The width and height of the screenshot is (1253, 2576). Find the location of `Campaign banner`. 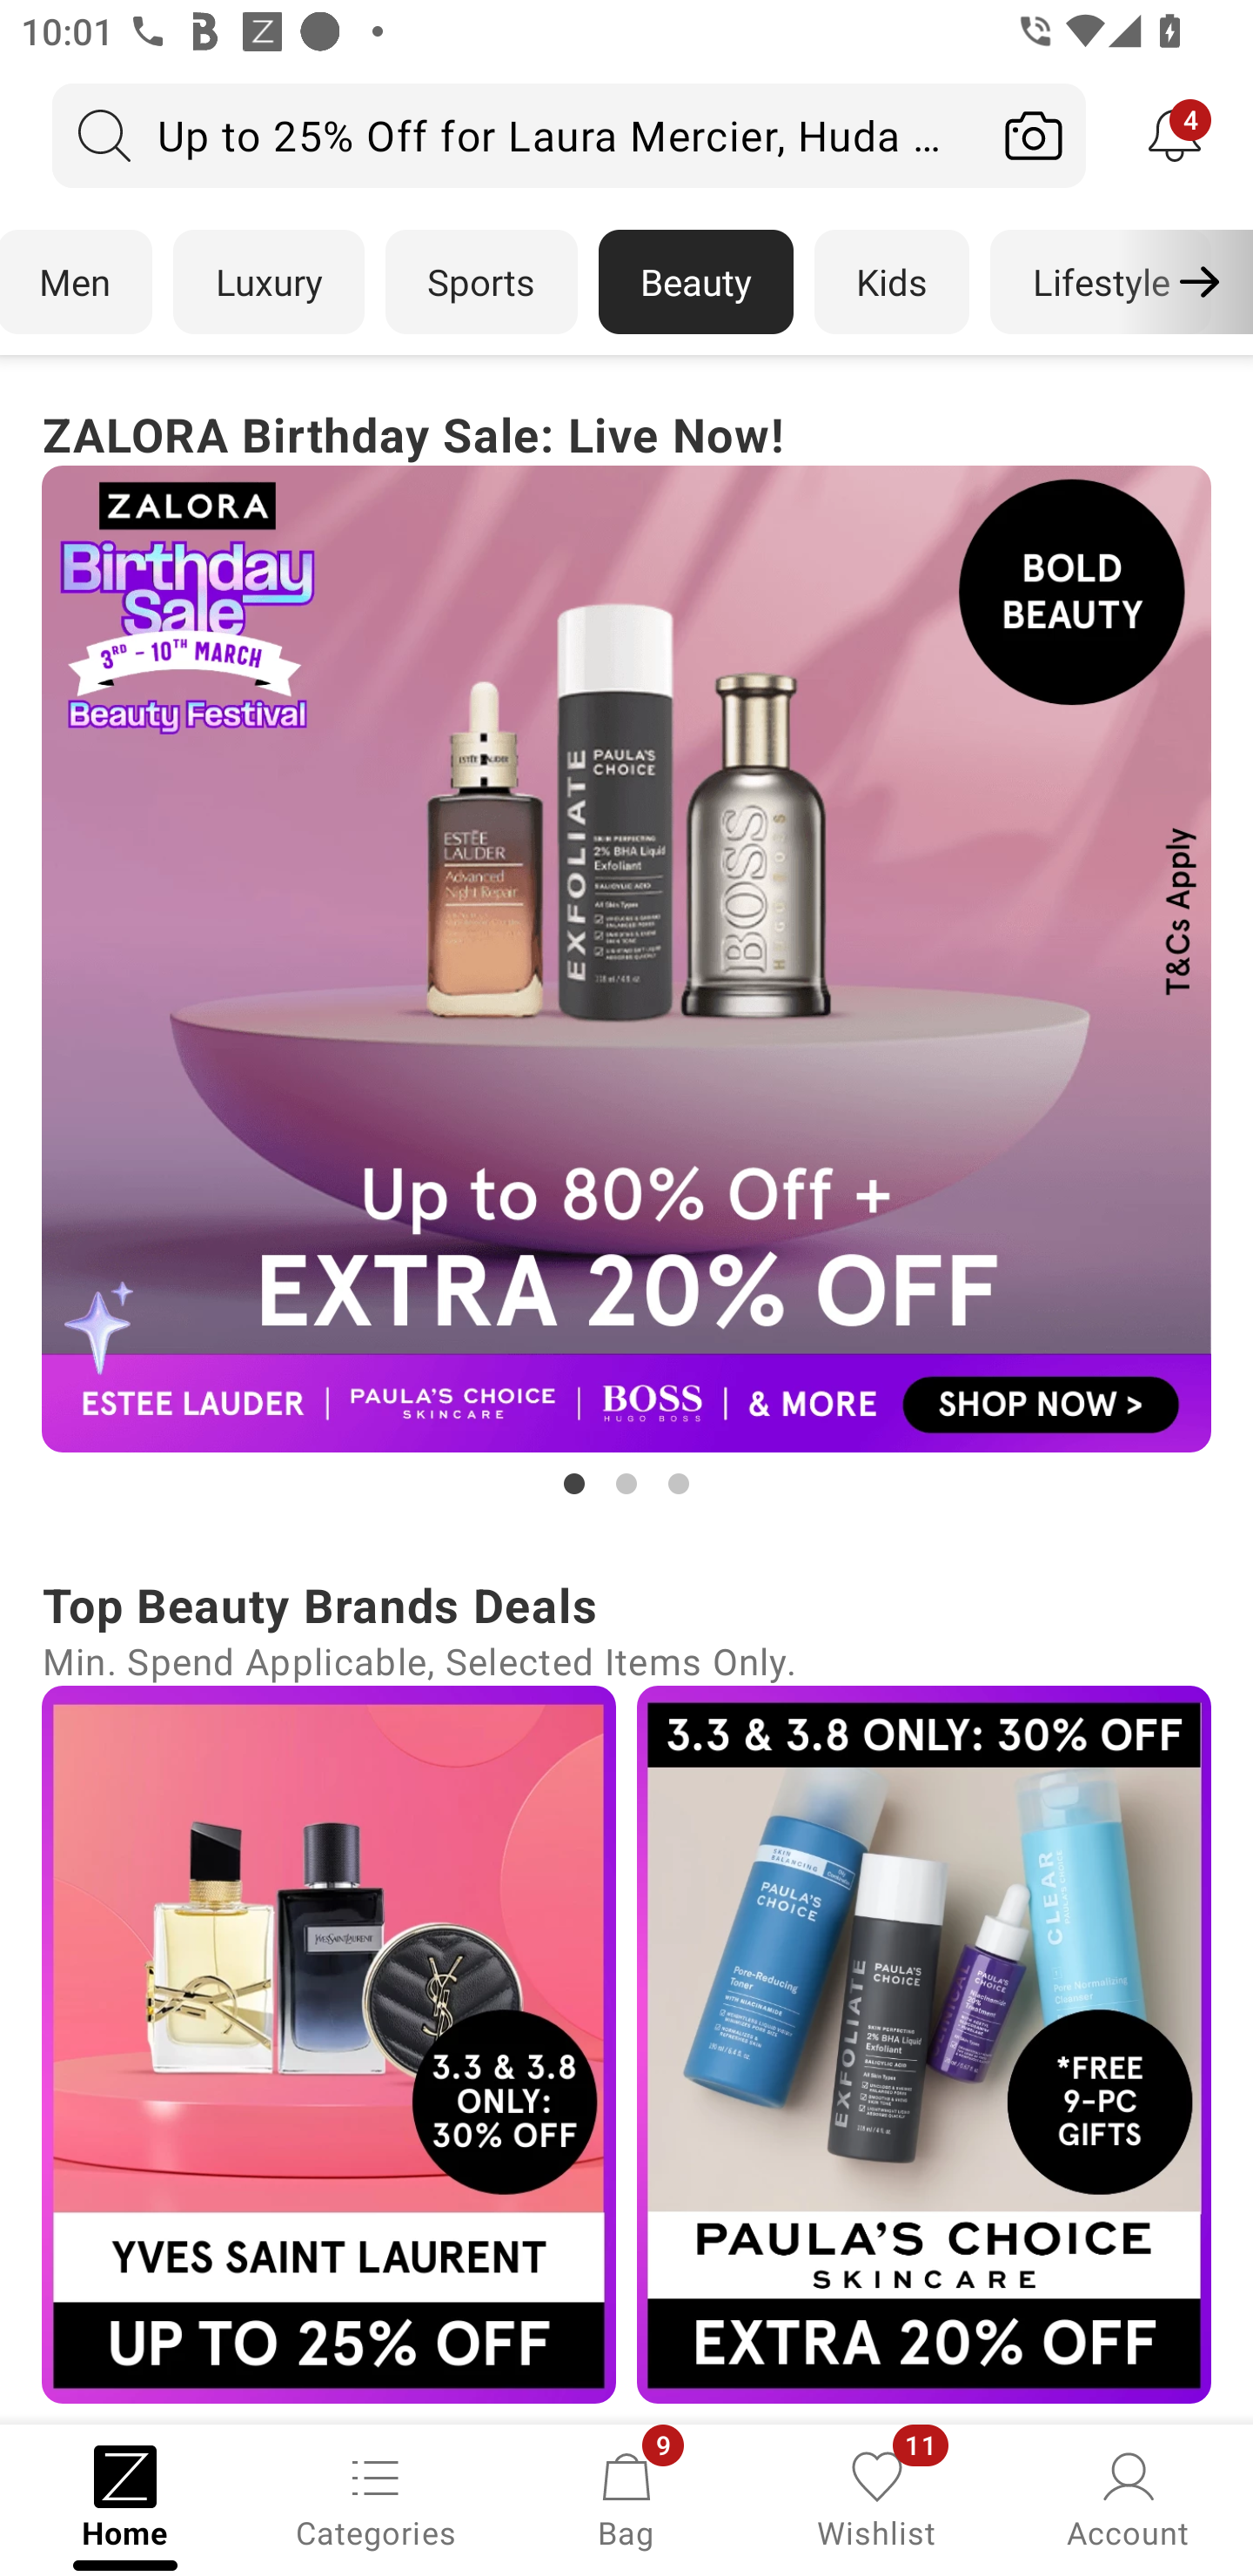

Campaign banner is located at coordinates (329, 2043).